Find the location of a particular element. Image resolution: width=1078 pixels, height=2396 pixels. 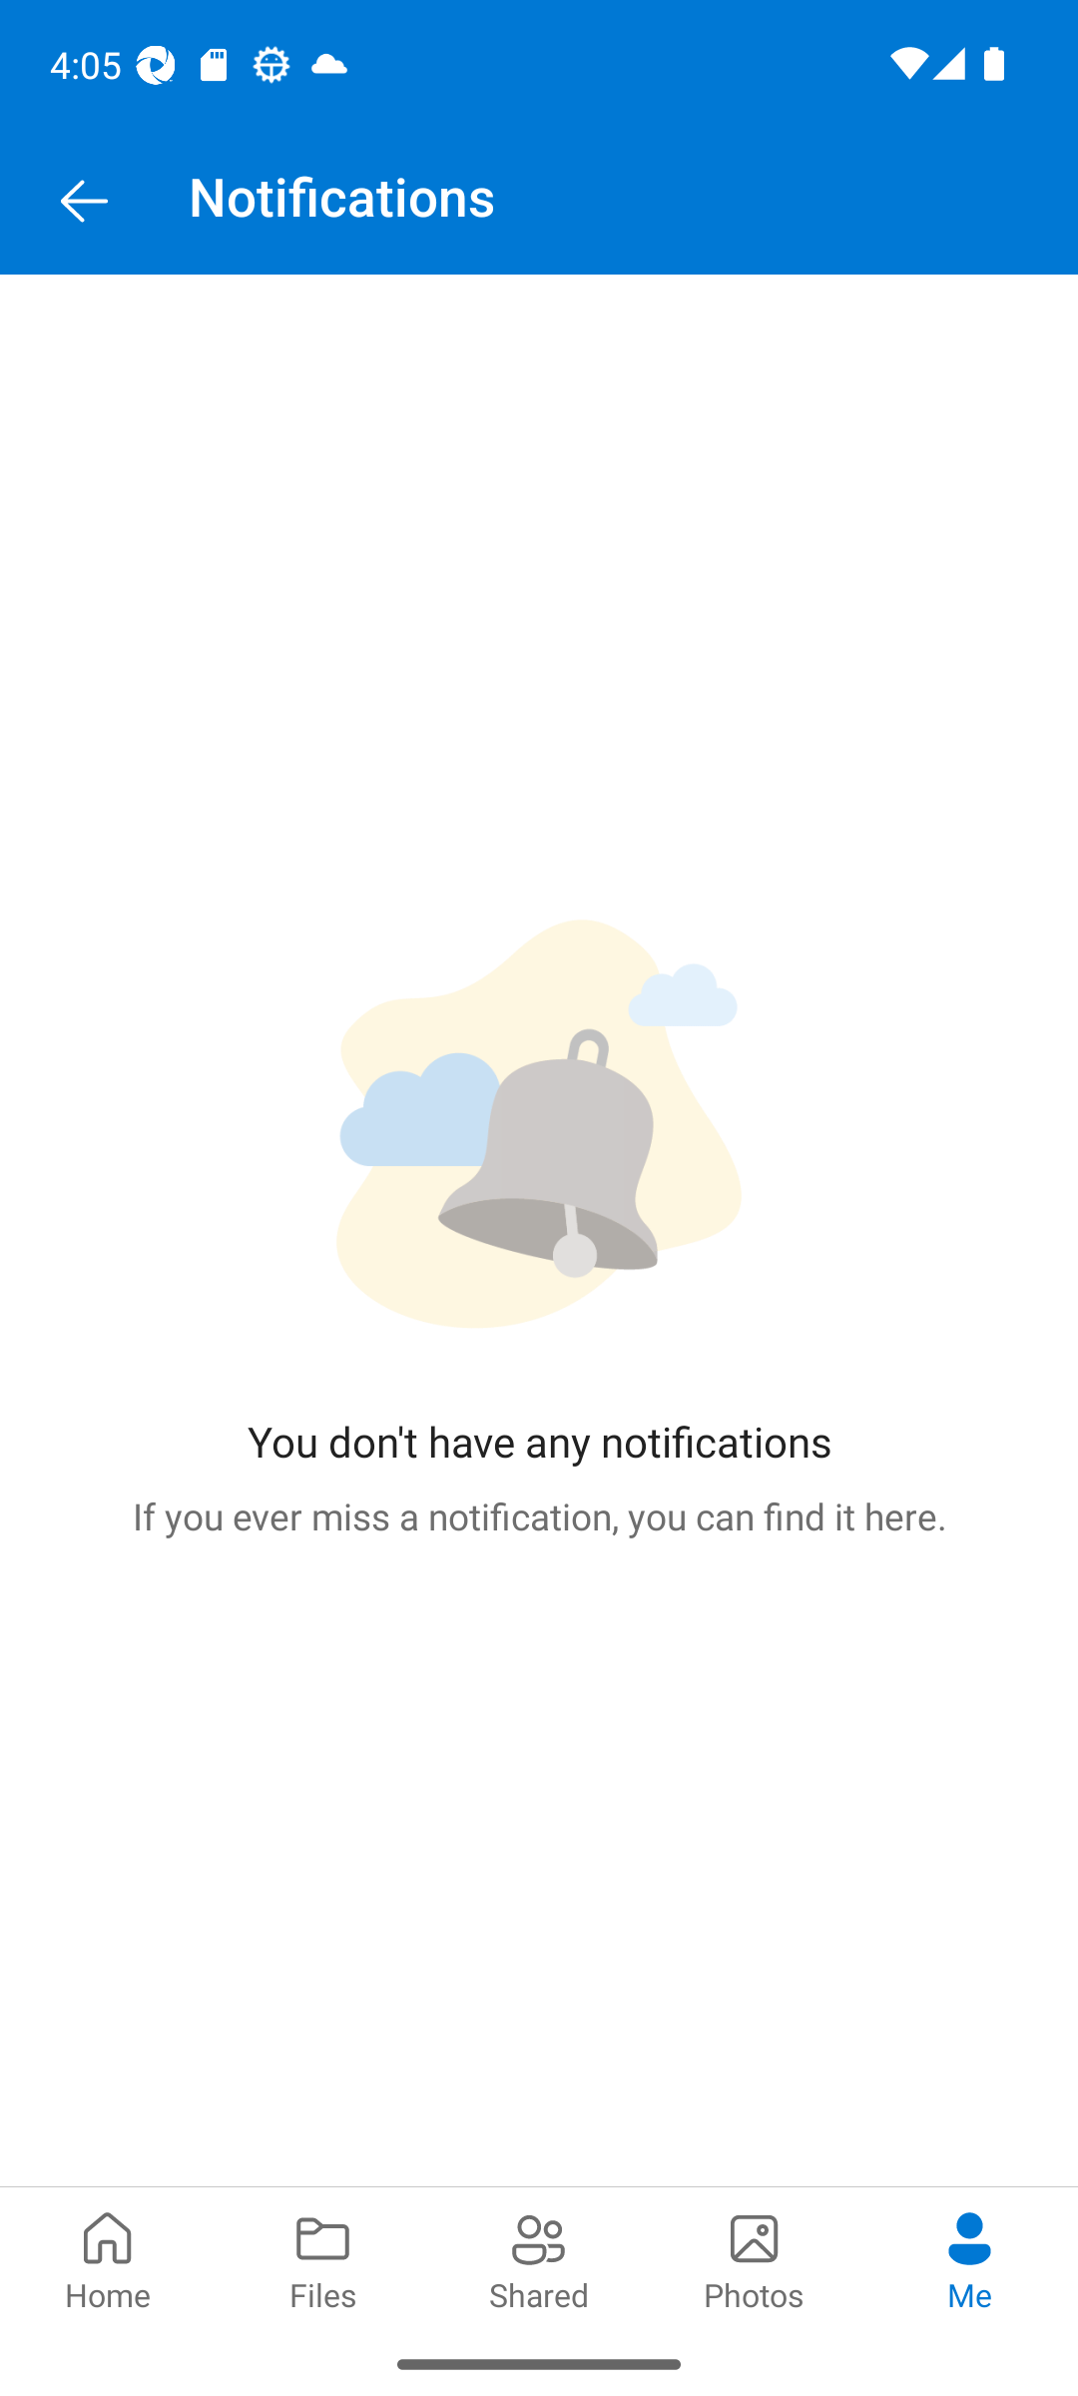

Files pivot Files is located at coordinates (323, 2258).